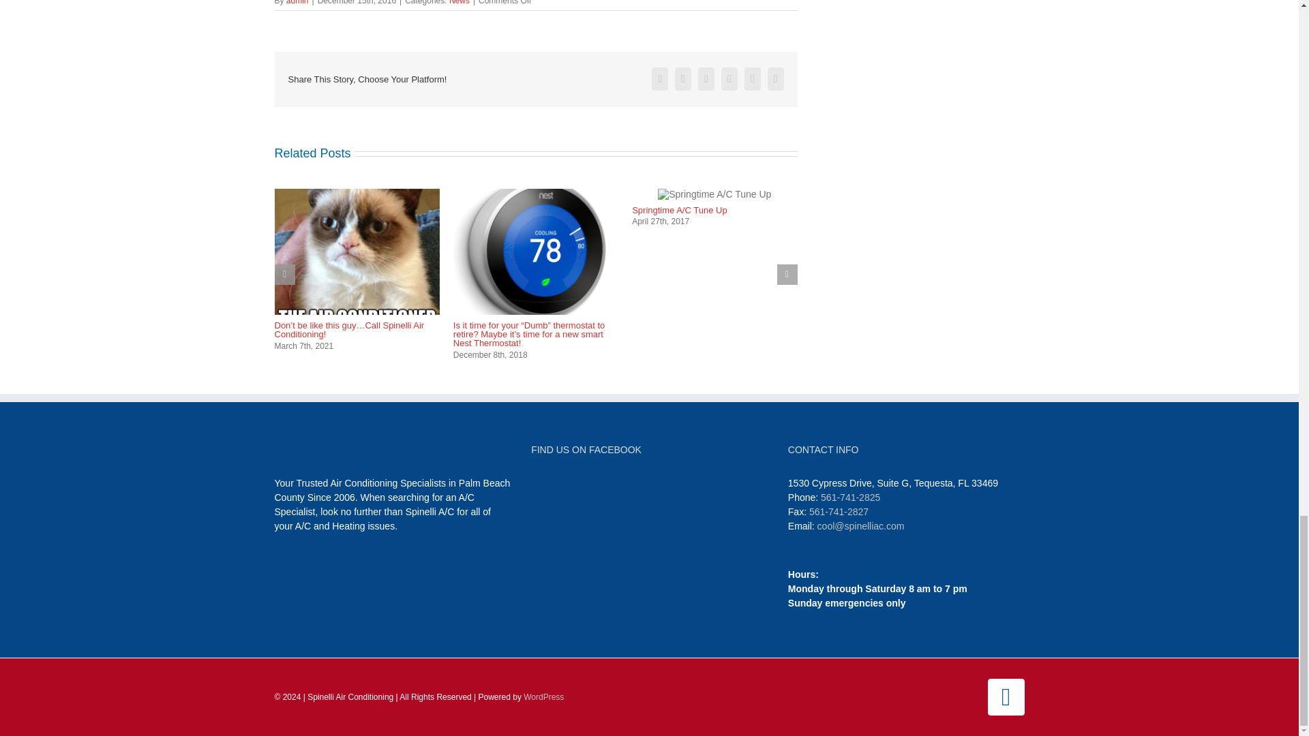  Describe the element at coordinates (297, 3) in the screenshot. I see `Posts by admin` at that location.